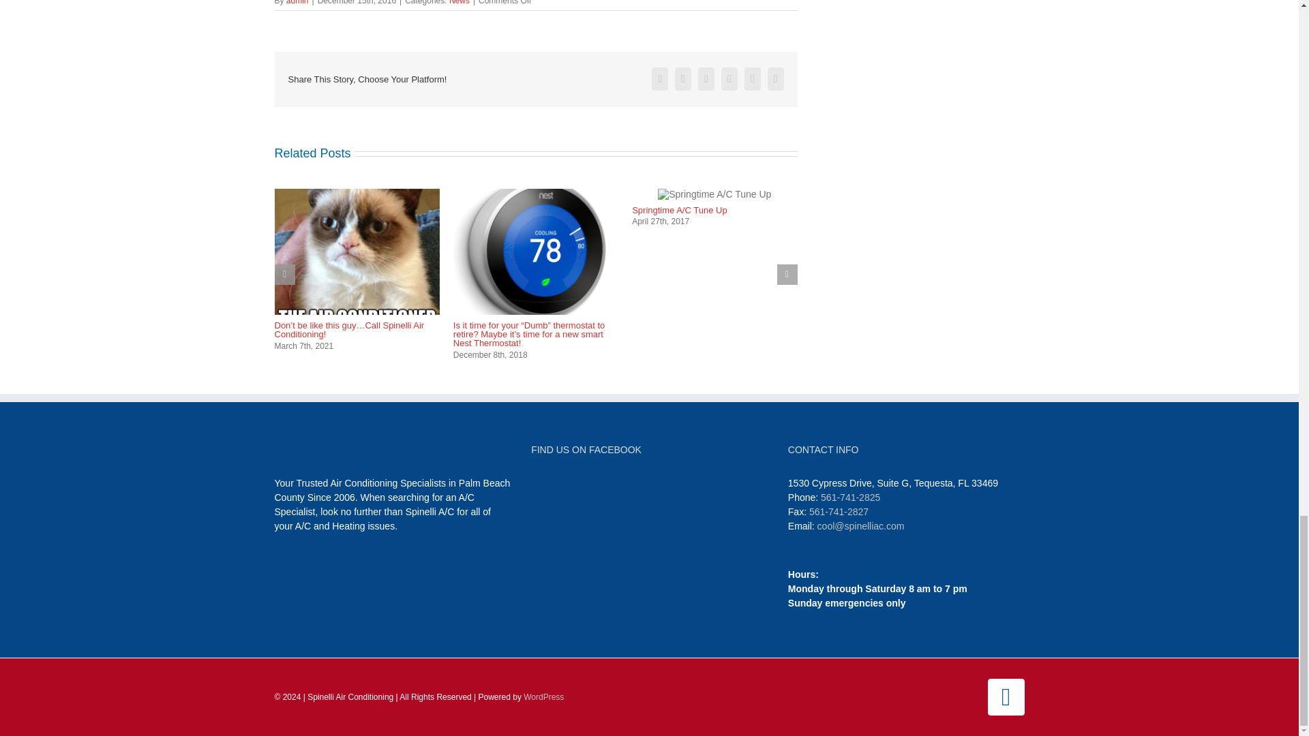  Describe the element at coordinates (297, 3) in the screenshot. I see `Posts by admin` at that location.